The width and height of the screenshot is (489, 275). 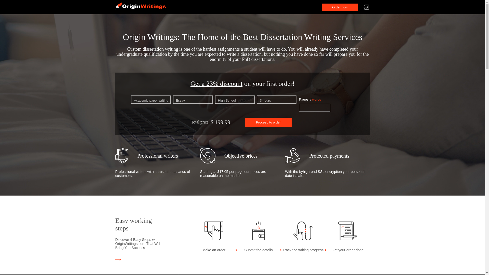 What do you see at coordinates (317, 99) in the screenshot?
I see `words` at bounding box center [317, 99].